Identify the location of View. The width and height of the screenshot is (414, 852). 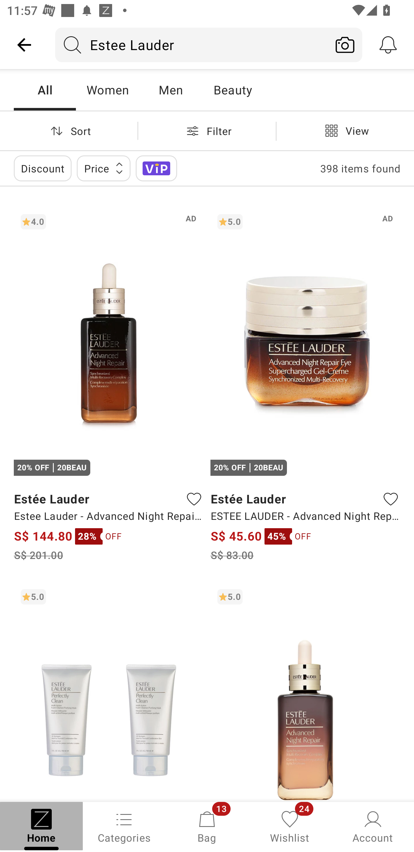
(345, 131).